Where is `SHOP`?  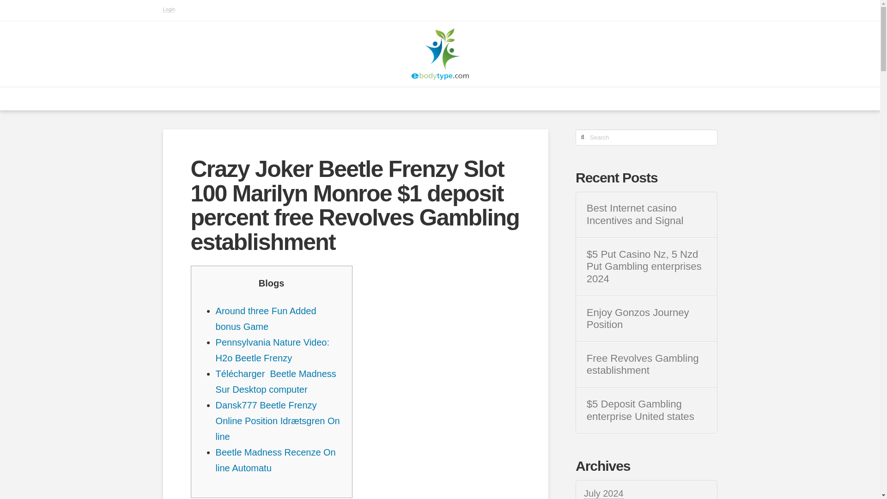
SHOP is located at coordinates (624, 99).